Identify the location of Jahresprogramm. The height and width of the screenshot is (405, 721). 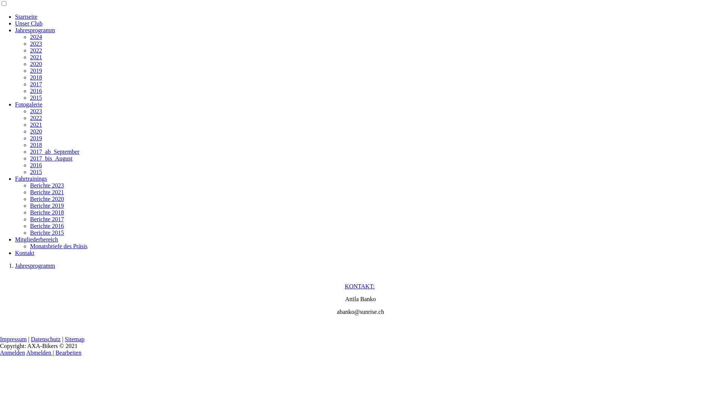
(35, 265).